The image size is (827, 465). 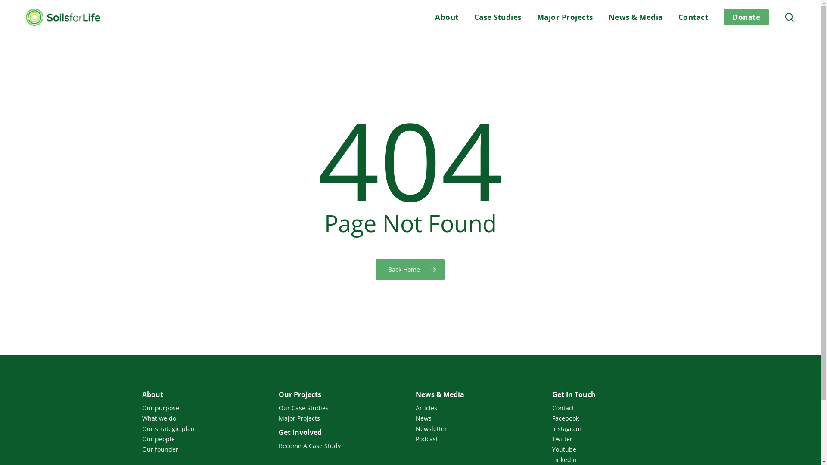 I want to click on Donate, so click(x=746, y=17).